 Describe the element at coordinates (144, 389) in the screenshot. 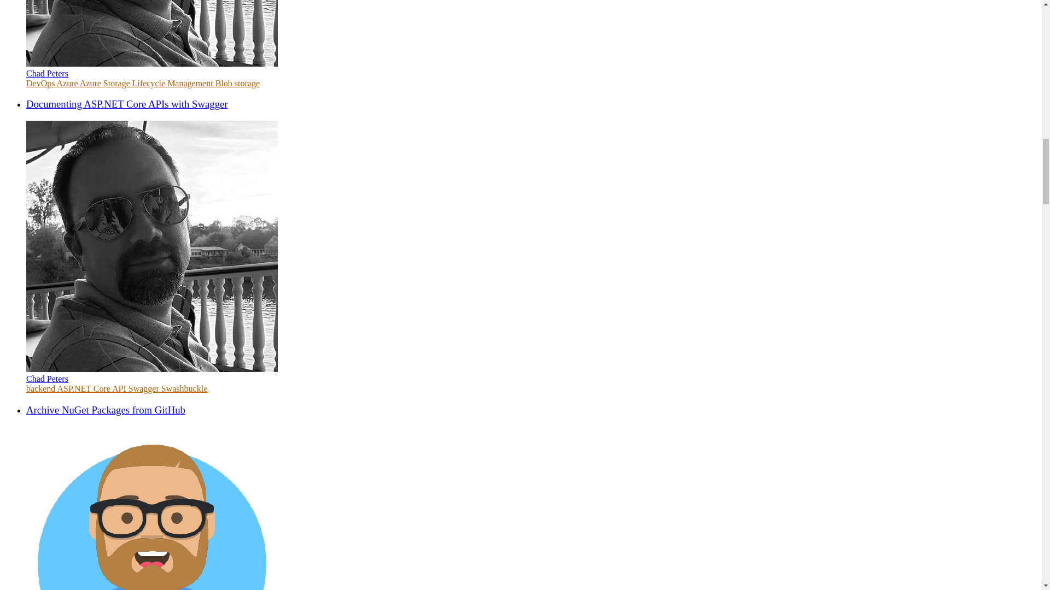

I see `Swagger` at that location.